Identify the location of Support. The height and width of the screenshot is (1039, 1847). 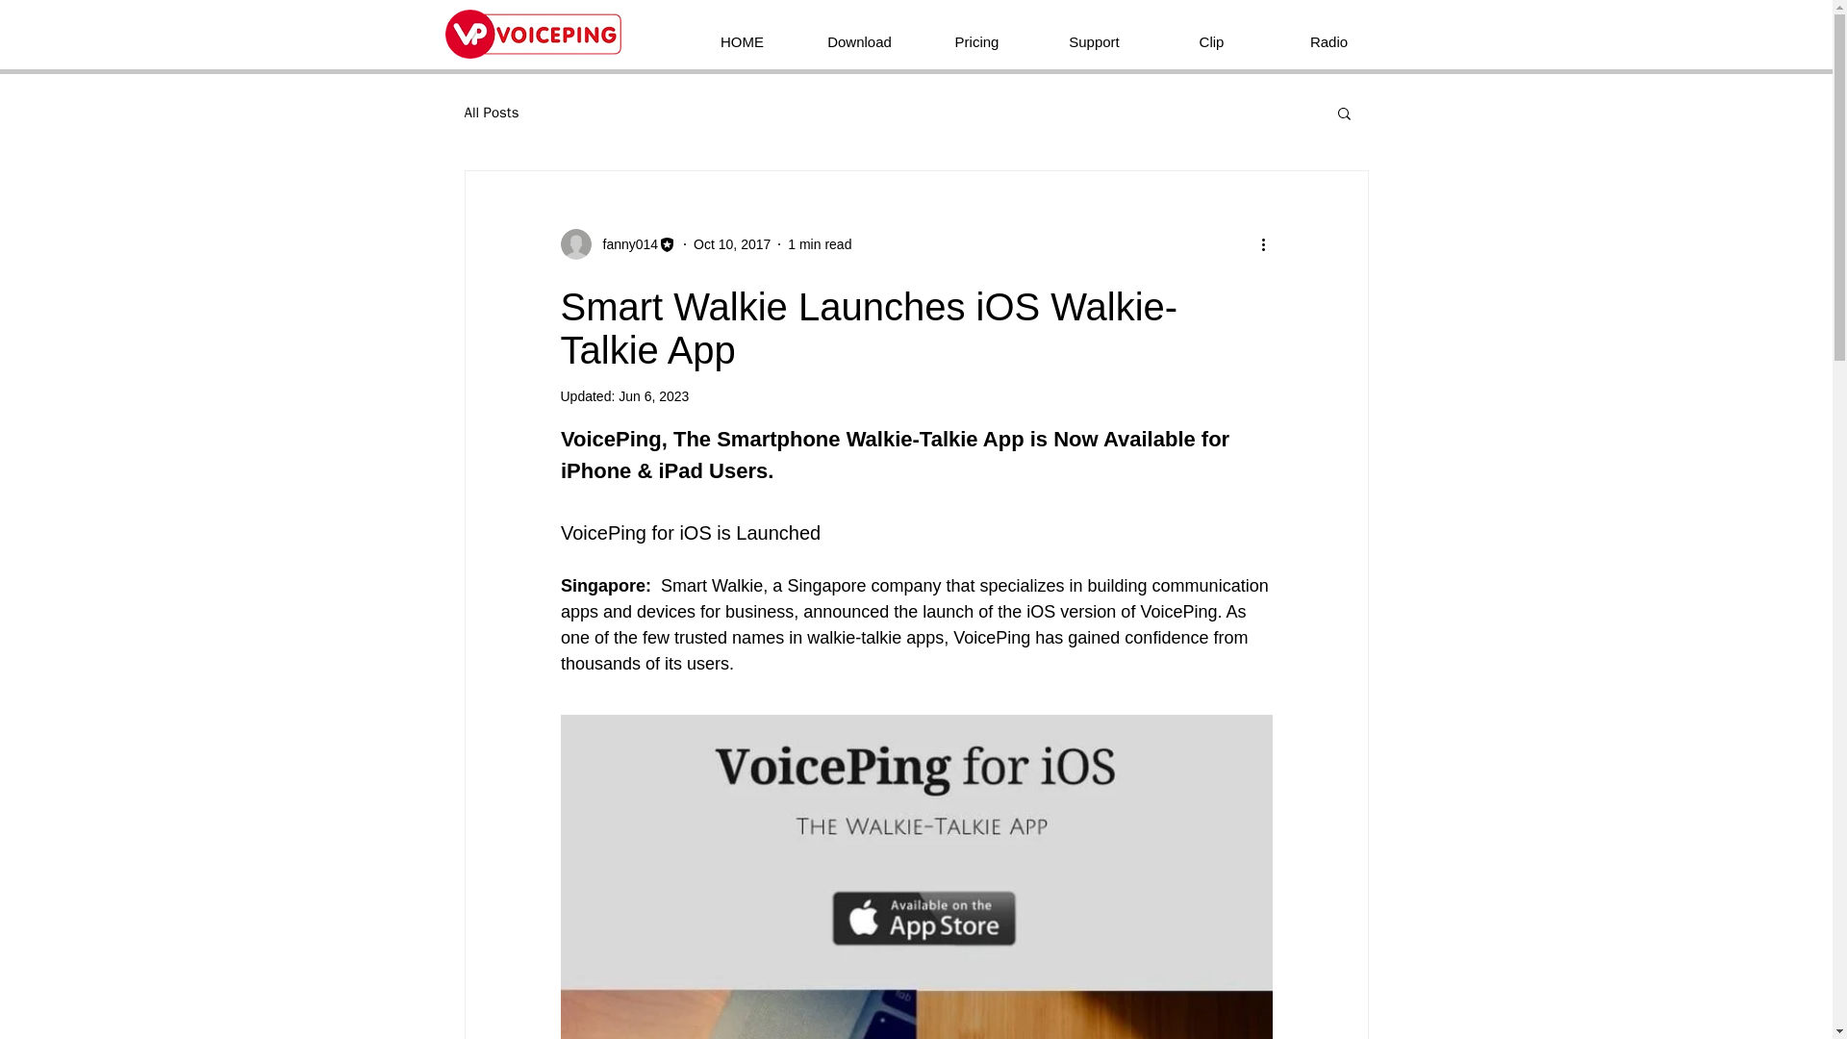
(1093, 33).